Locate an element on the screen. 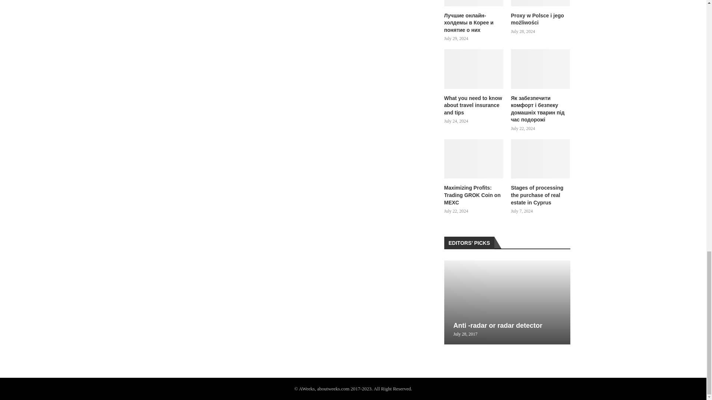 This screenshot has width=712, height=400. Maximizing Profits: Trading GROK Coin on MEXC is located at coordinates (474, 195).